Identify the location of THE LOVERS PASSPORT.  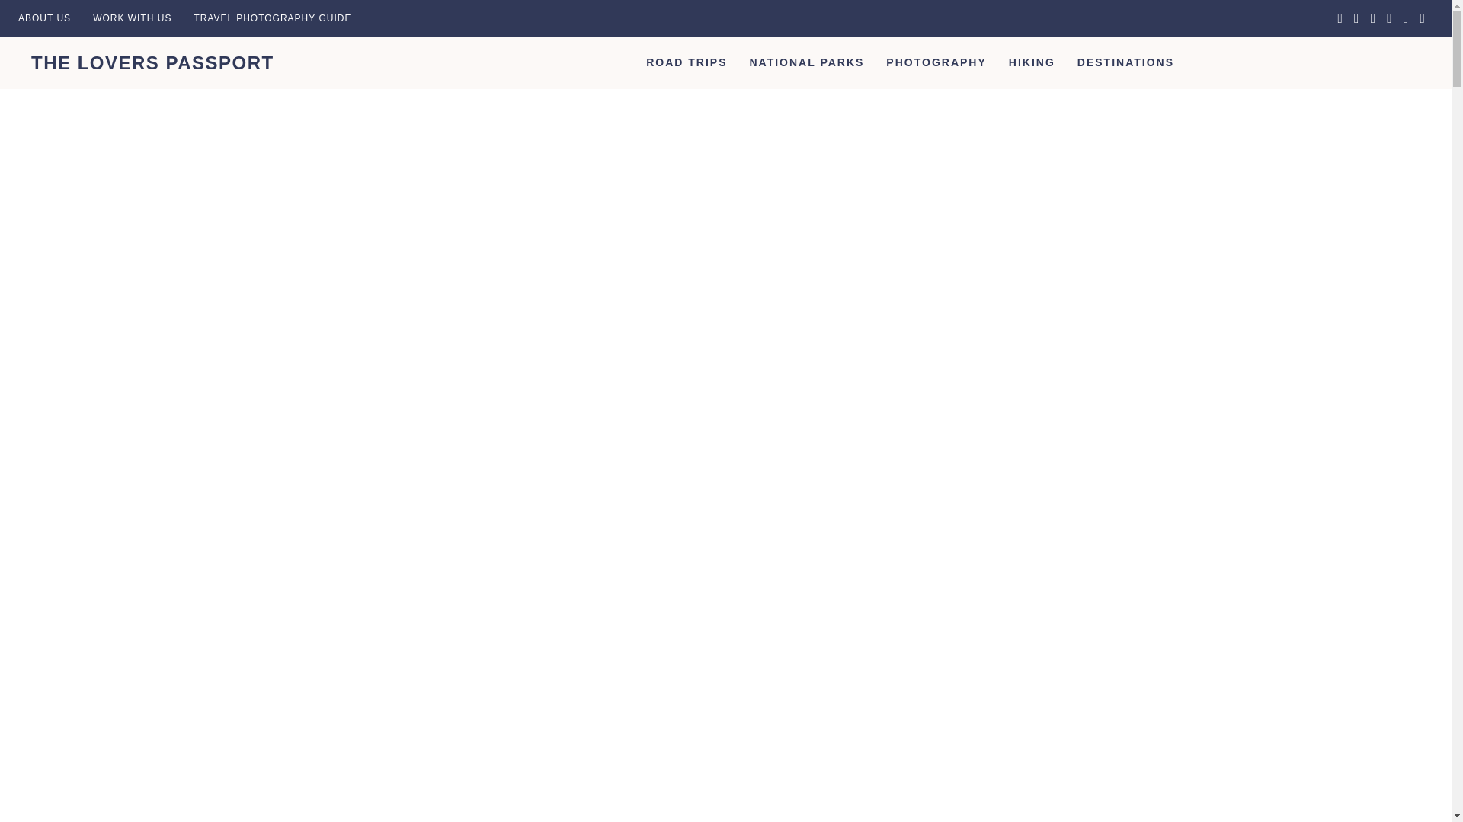
(152, 62).